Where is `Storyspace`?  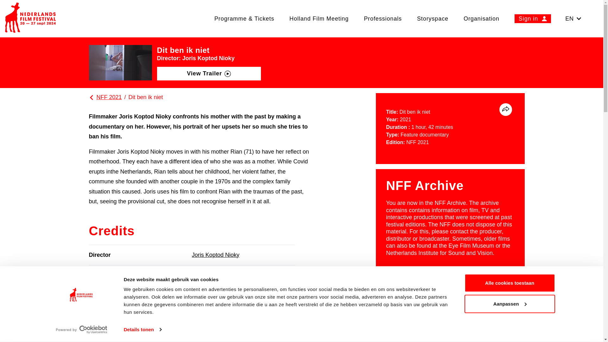
Storyspace is located at coordinates (433, 18).